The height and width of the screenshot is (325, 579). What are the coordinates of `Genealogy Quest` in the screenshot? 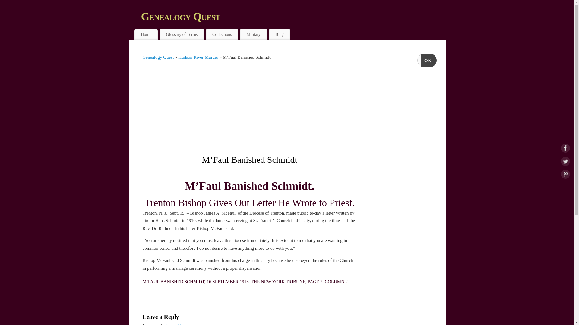 It's located at (293, 16).